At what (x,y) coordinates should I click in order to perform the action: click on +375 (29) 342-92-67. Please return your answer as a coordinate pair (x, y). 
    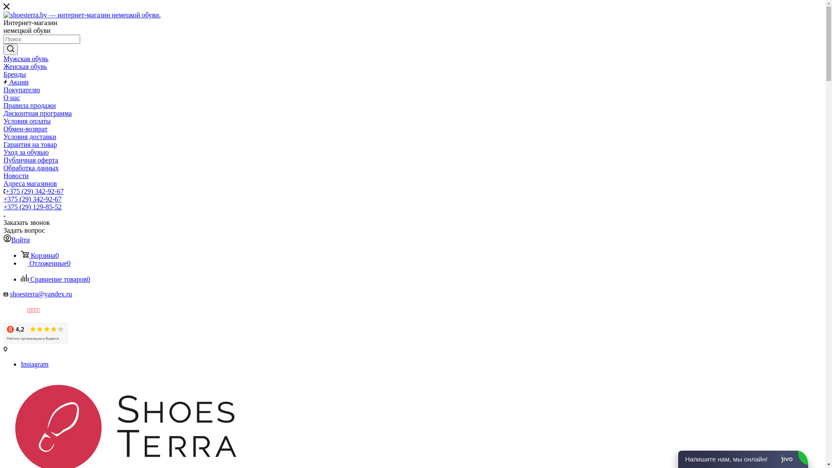
    Looking at the image, I should click on (35, 192).